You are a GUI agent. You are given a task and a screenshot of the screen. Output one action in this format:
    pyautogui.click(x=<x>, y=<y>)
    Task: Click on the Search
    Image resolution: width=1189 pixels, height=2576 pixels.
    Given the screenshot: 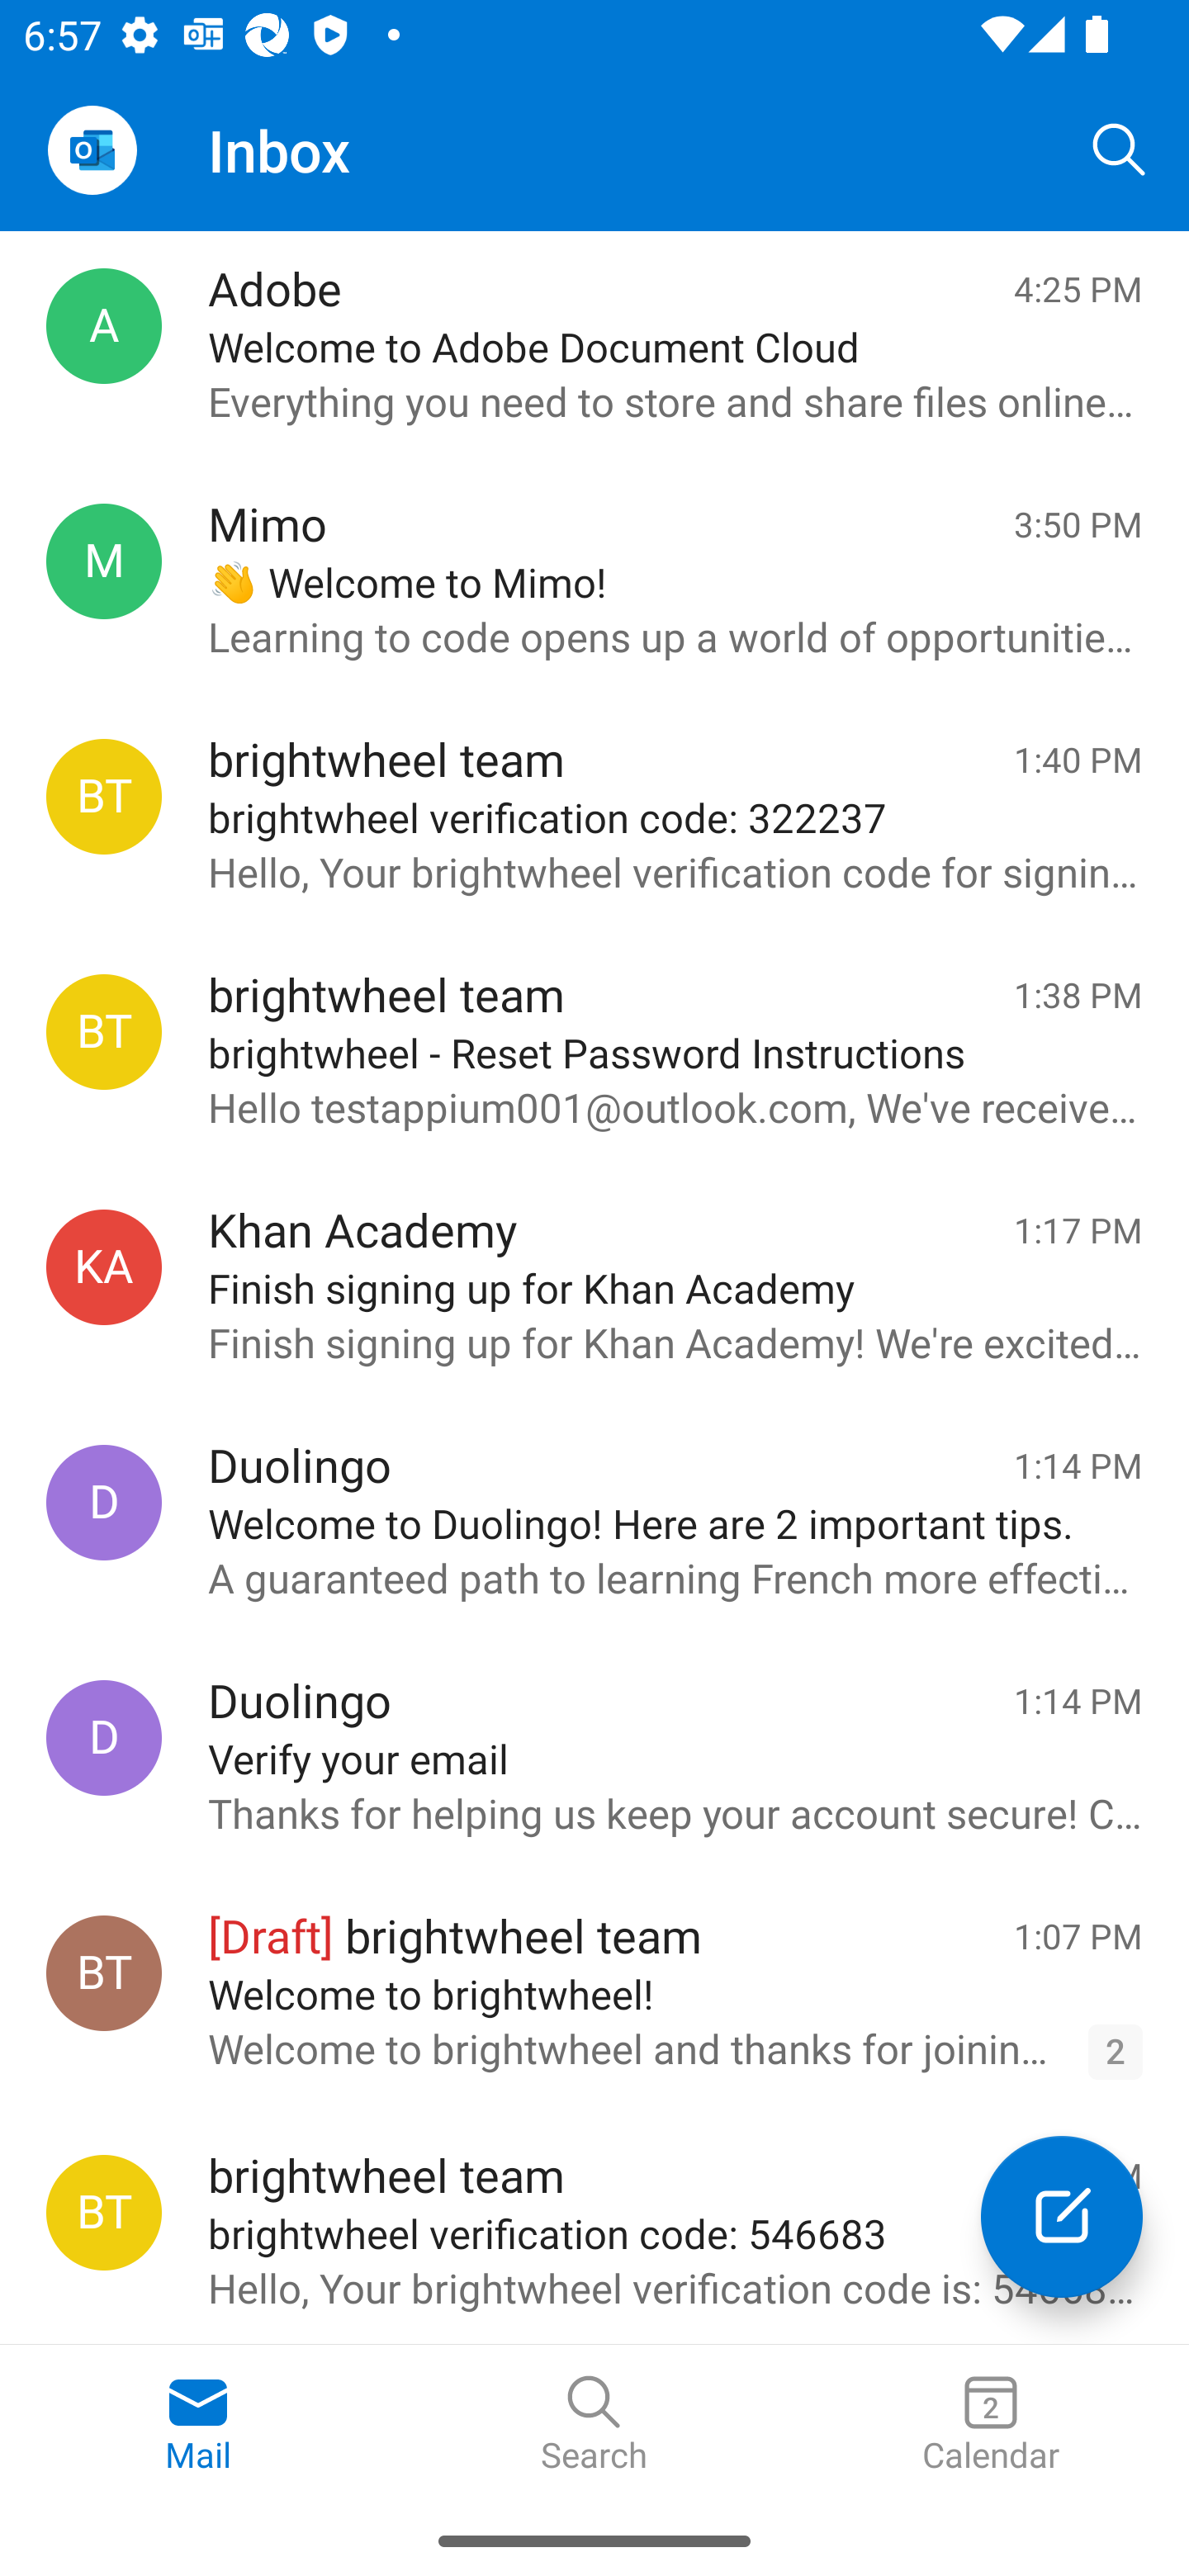 What is the action you would take?
    pyautogui.click(x=594, y=2425)
    